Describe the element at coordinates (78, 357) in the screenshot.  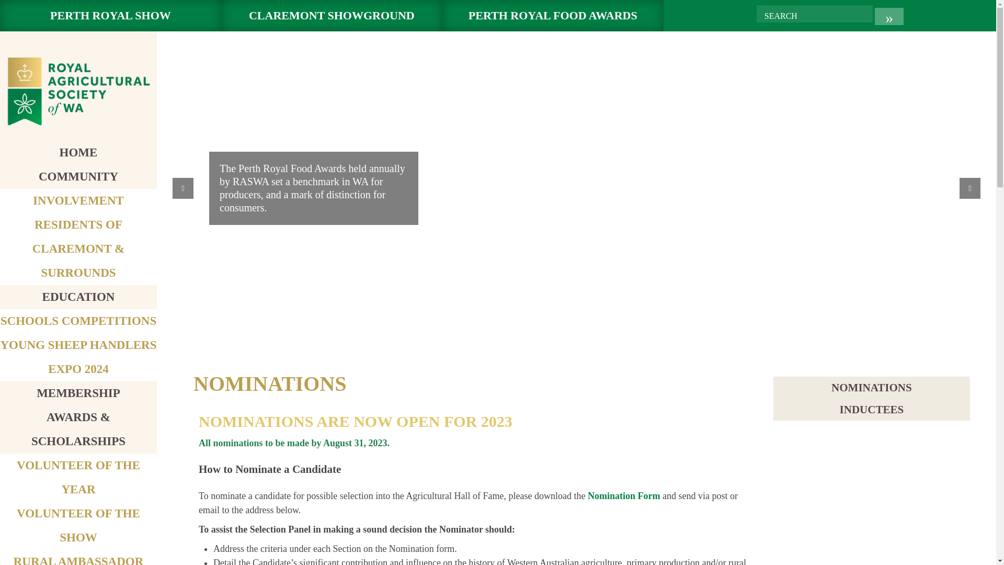
I see `YOUNG SHEEP HANDLERS EXPO 2024` at that location.